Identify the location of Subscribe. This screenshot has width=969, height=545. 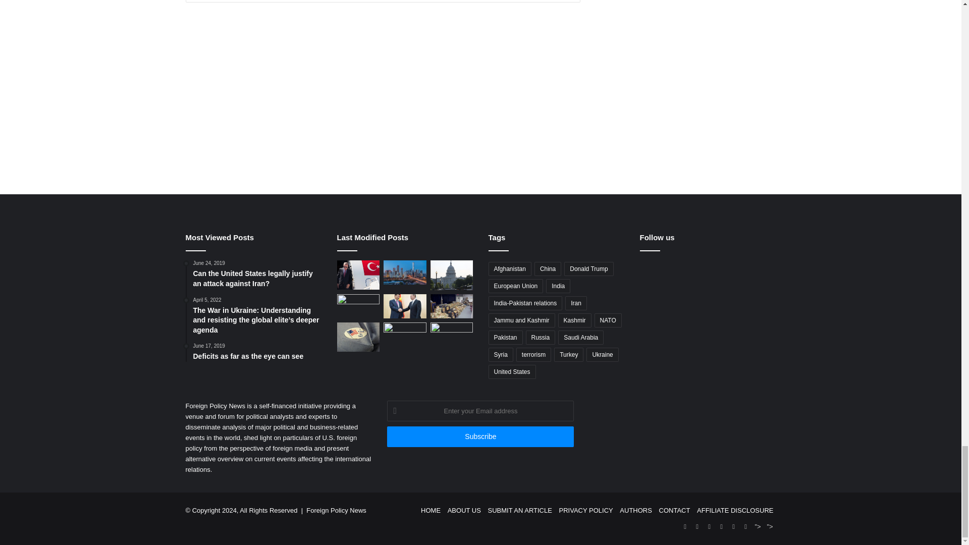
(480, 436).